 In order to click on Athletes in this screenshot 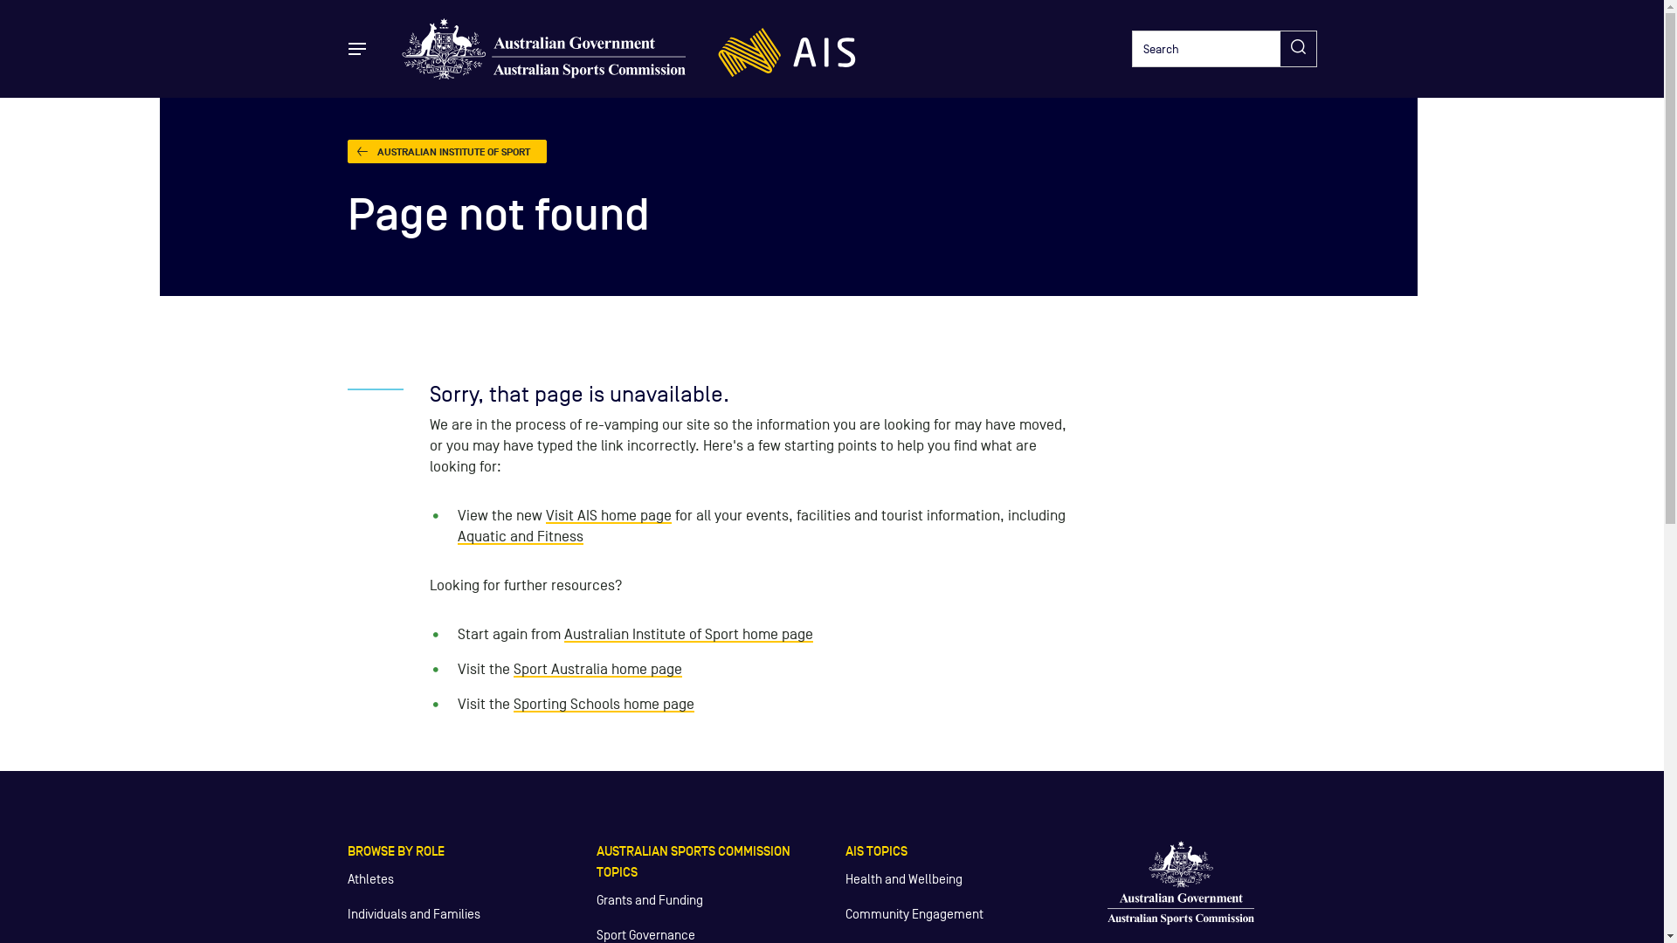, I will do `click(370, 878)`.